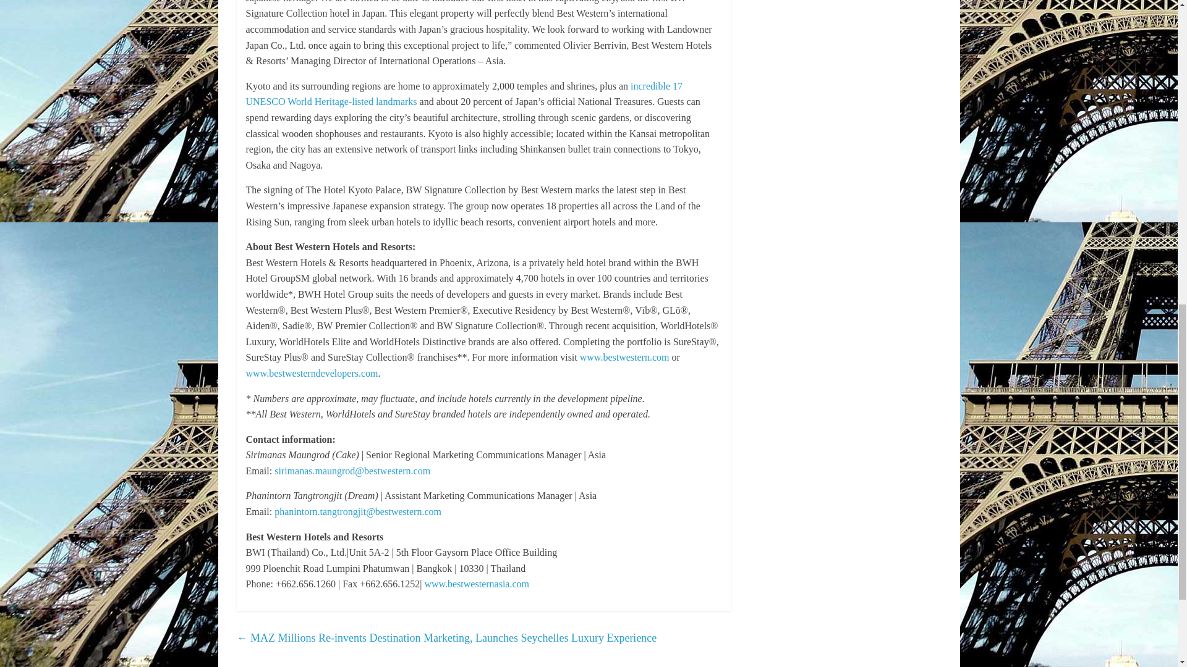  What do you see at coordinates (312, 373) in the screenshot?
I see `www.bestwesterndevelopers.com` at bounding box center [312, 373].